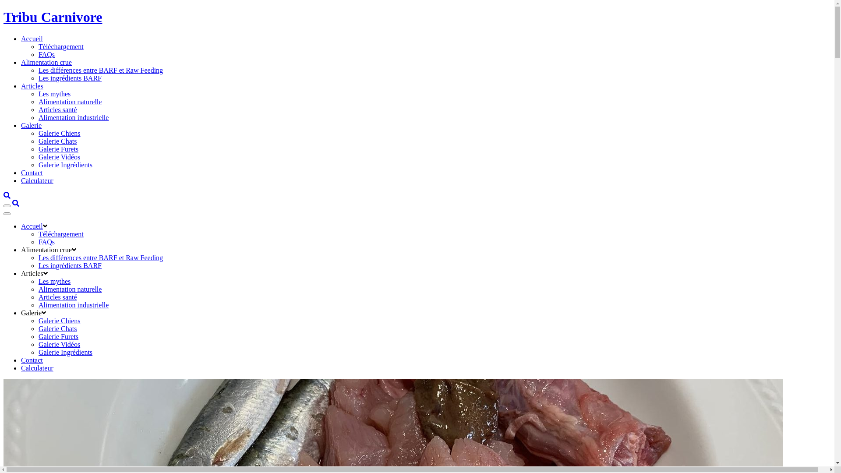  What do you see at coordinates (417, 18) in the screenshot?
I see `Tribu Carnivore` at bounding box center [417, 18].